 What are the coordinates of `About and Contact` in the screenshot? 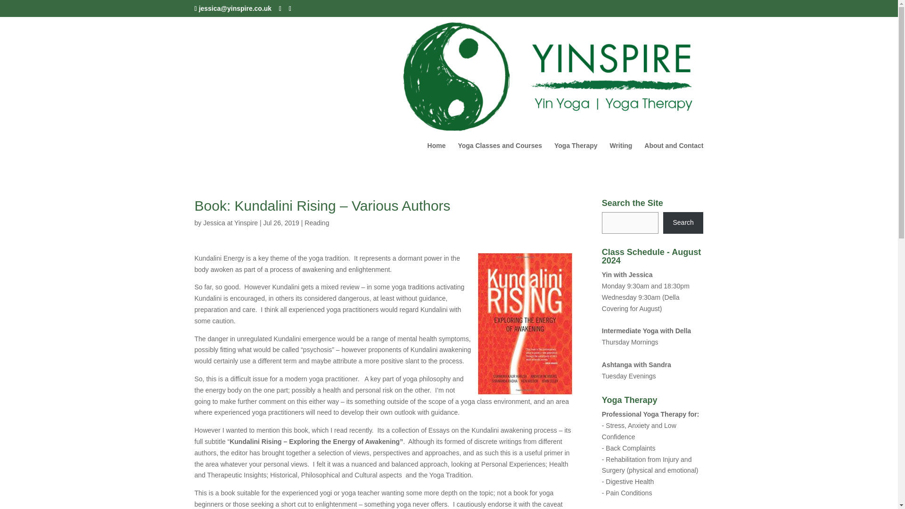 It's located at (674, 156).